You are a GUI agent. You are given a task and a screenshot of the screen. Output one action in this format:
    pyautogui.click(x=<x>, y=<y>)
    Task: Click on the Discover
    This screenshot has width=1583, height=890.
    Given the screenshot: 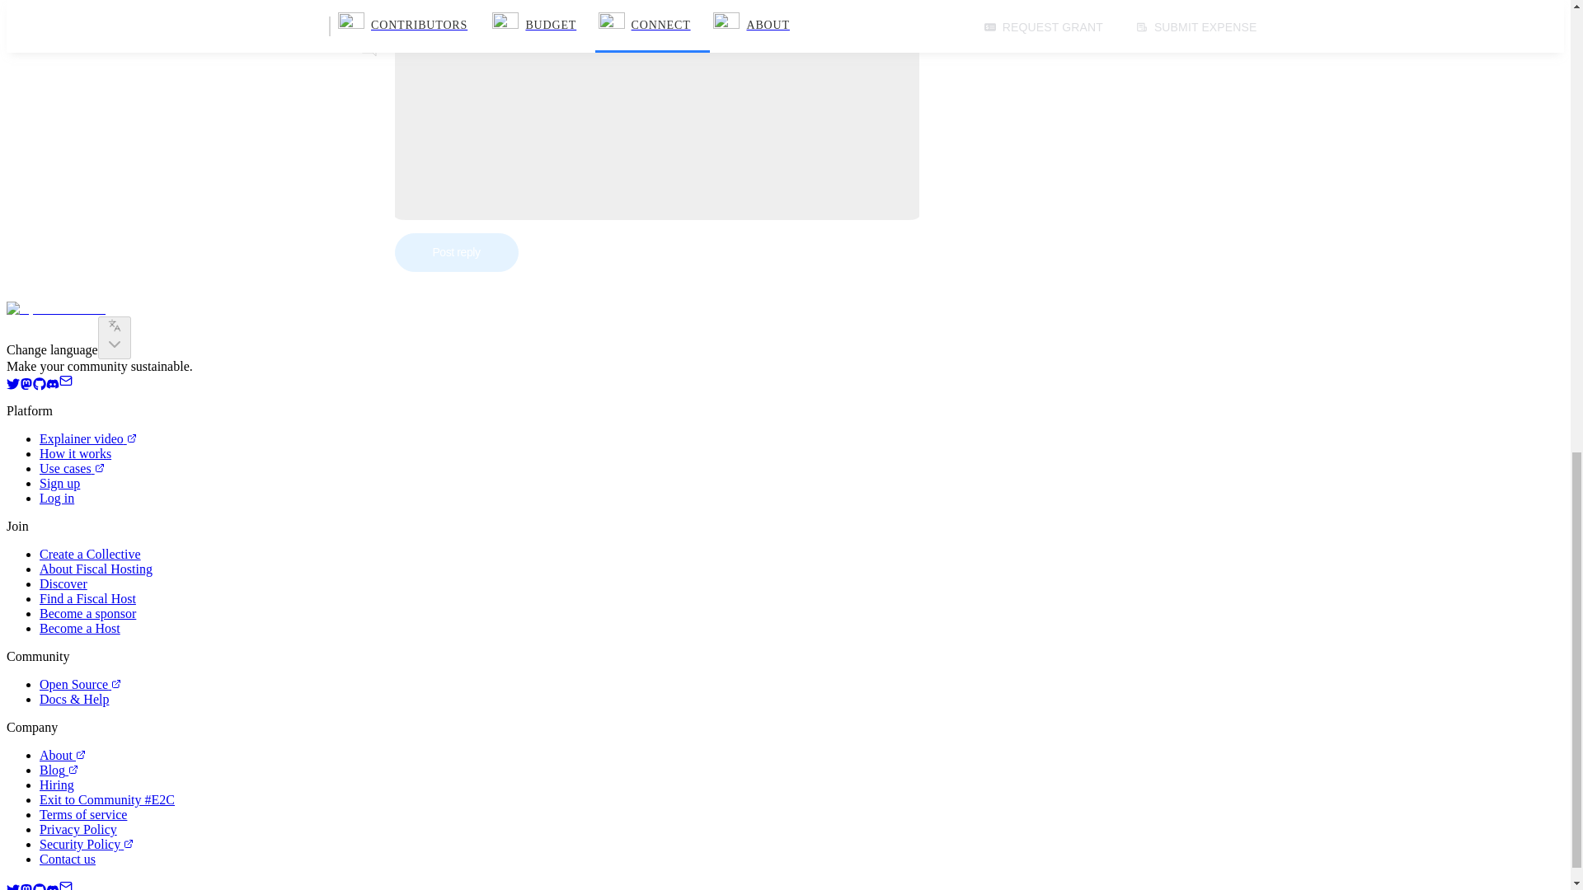 What is the action you would take?
    pyautogui.click(x=63, y=583)
    